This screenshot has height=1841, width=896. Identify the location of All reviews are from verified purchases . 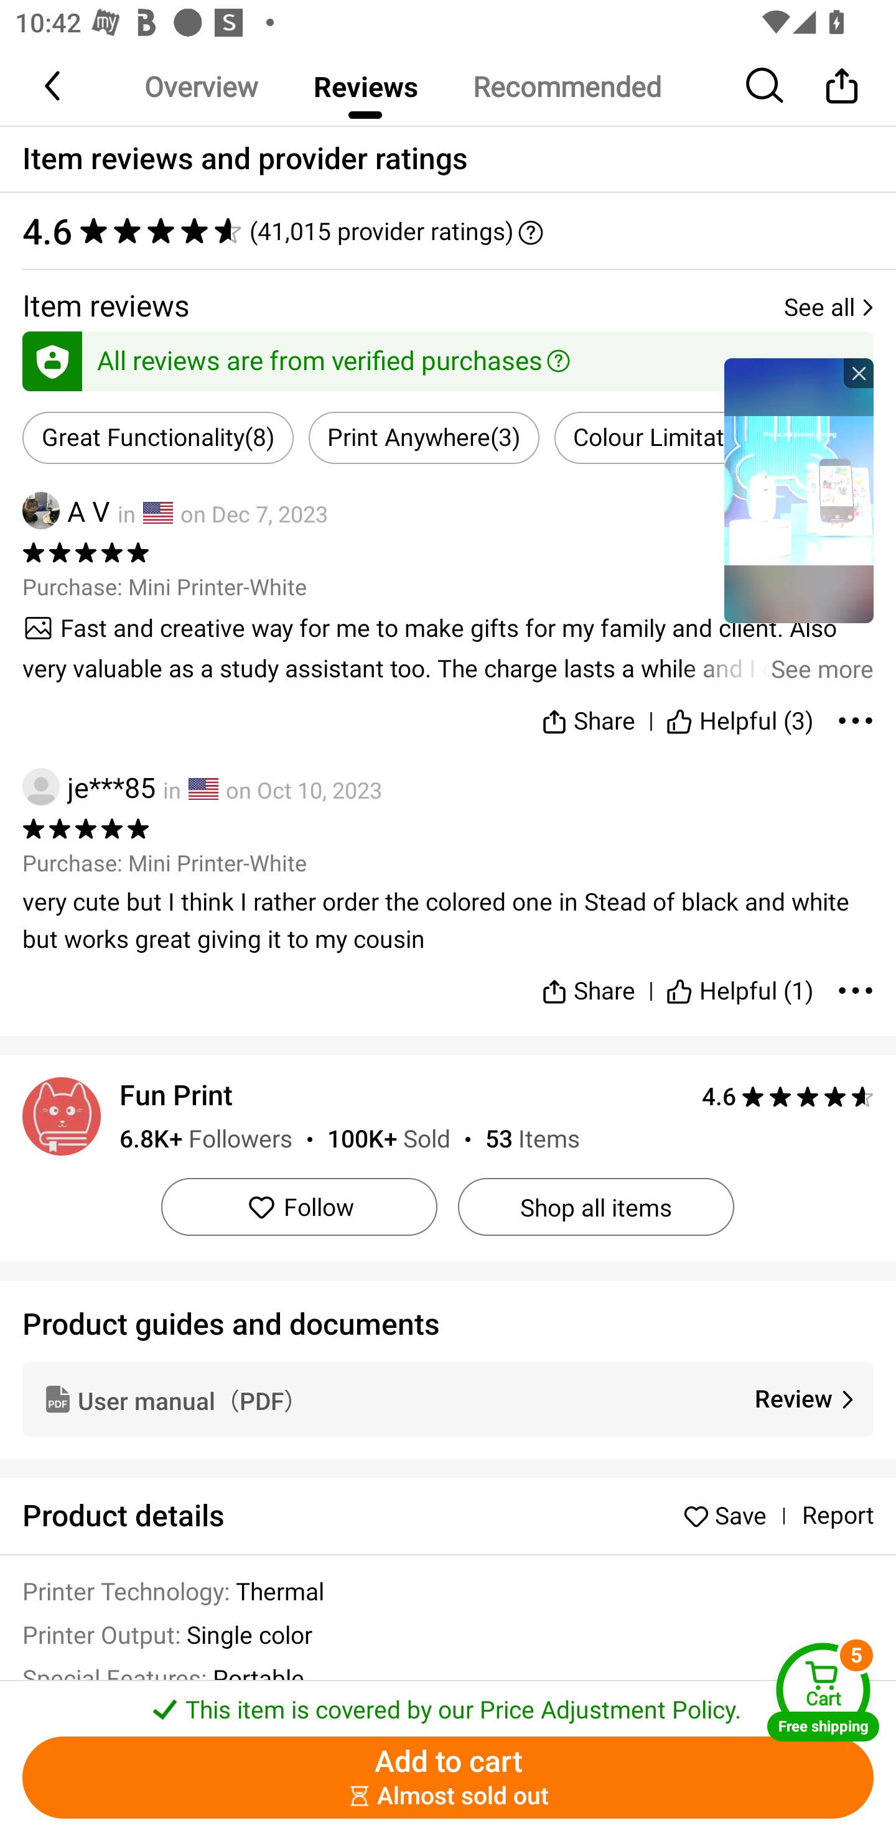
(448, 357).